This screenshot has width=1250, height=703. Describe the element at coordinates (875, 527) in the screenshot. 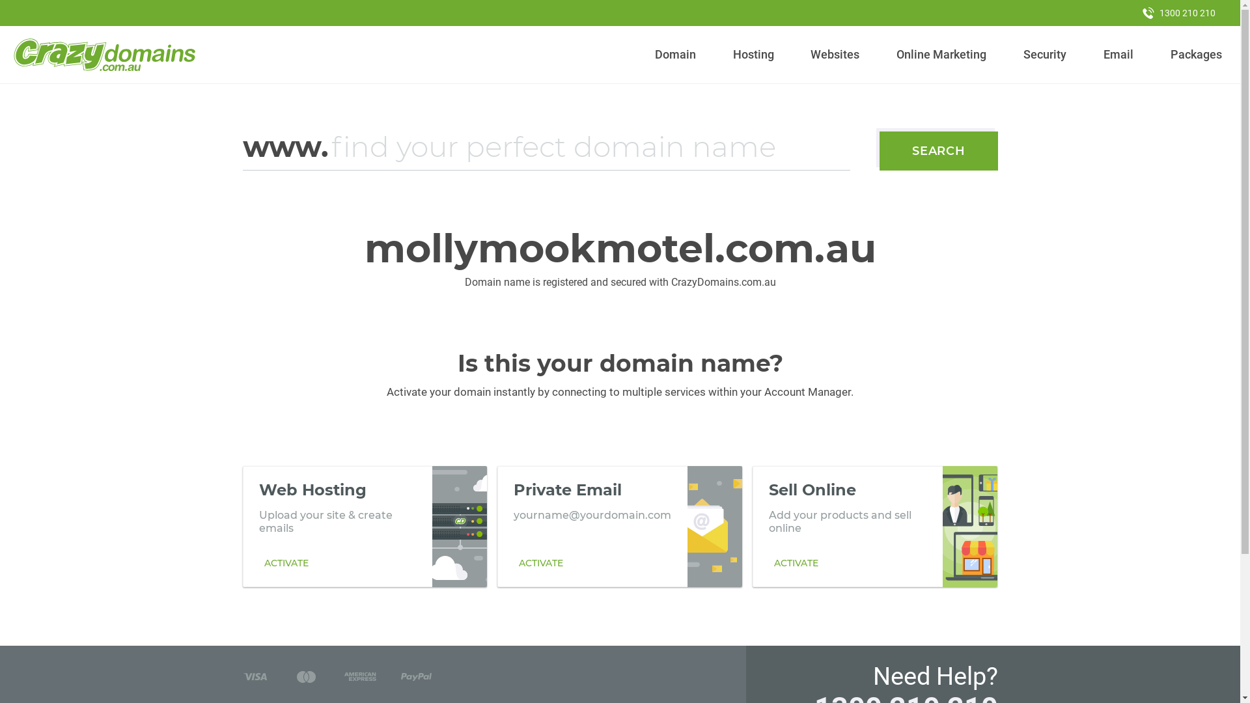

I see `Sell Online
Add your products and sell online
ACTIVATE` at that location.